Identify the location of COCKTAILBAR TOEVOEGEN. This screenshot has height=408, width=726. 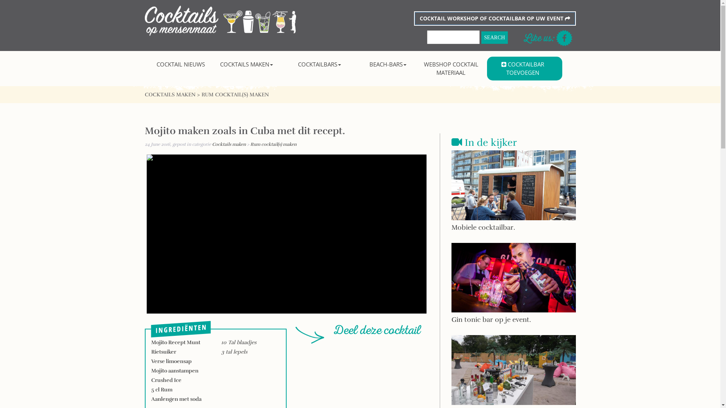
(523, 69).